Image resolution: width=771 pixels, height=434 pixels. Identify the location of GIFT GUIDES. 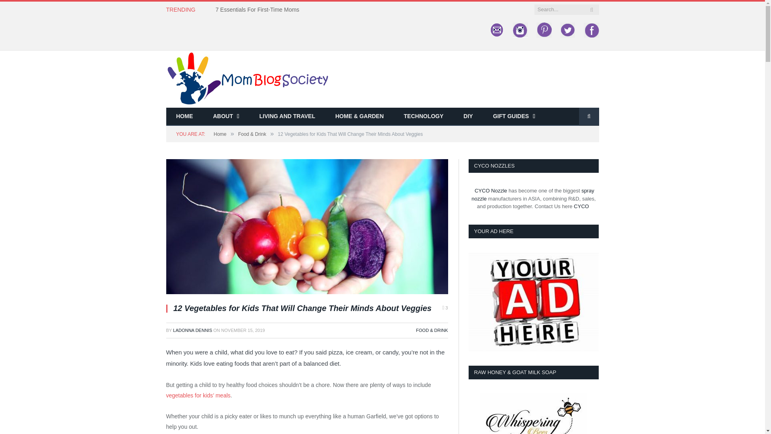
(514, 117).